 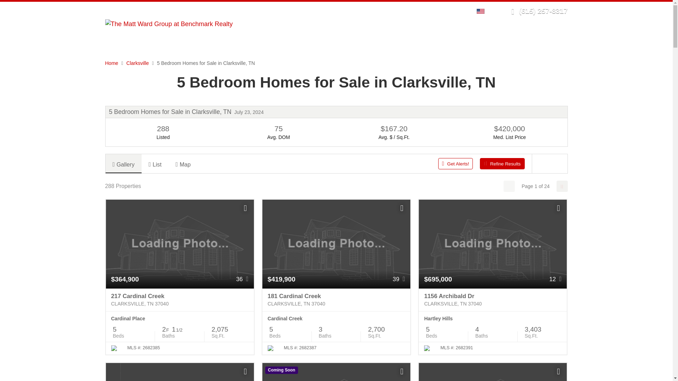 What do you see at coordinates (112, 63) in the screenshot?
I see `Home` at bounding box center [112, 63].